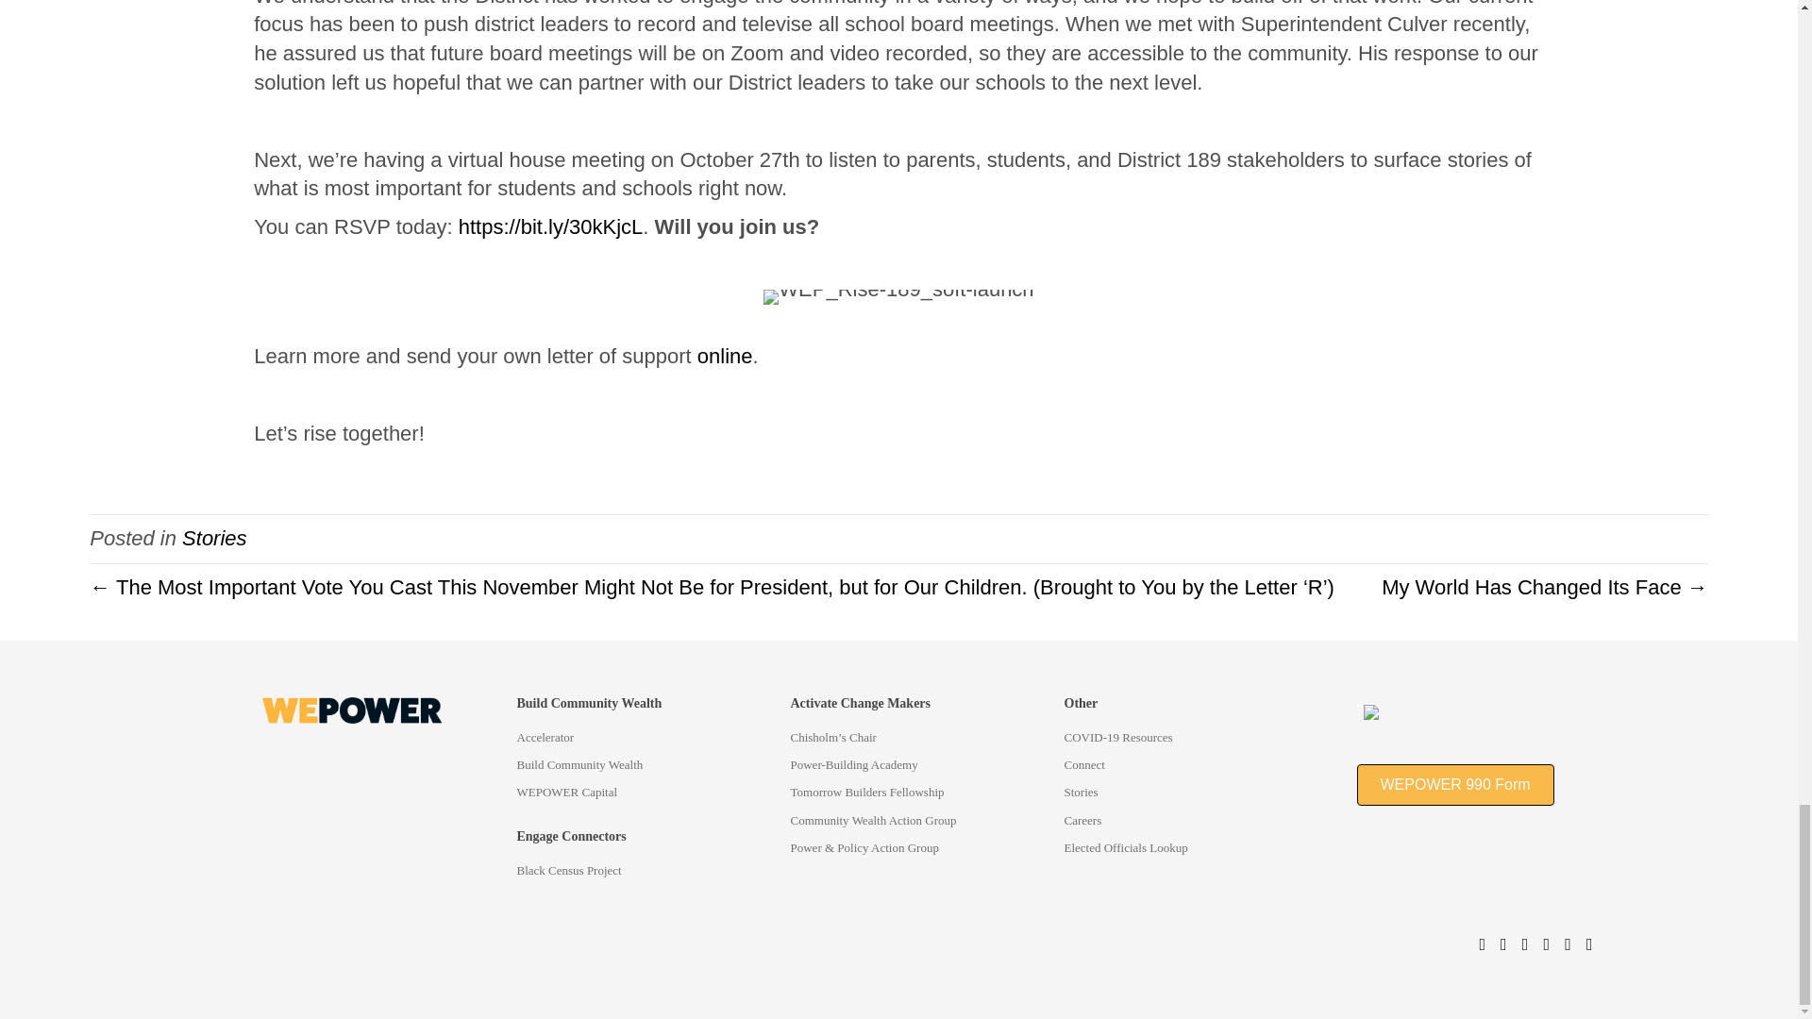  Describe the element at coordinates (644, 796) in the screenshot. I see `WEPOWER Capital` at that location.